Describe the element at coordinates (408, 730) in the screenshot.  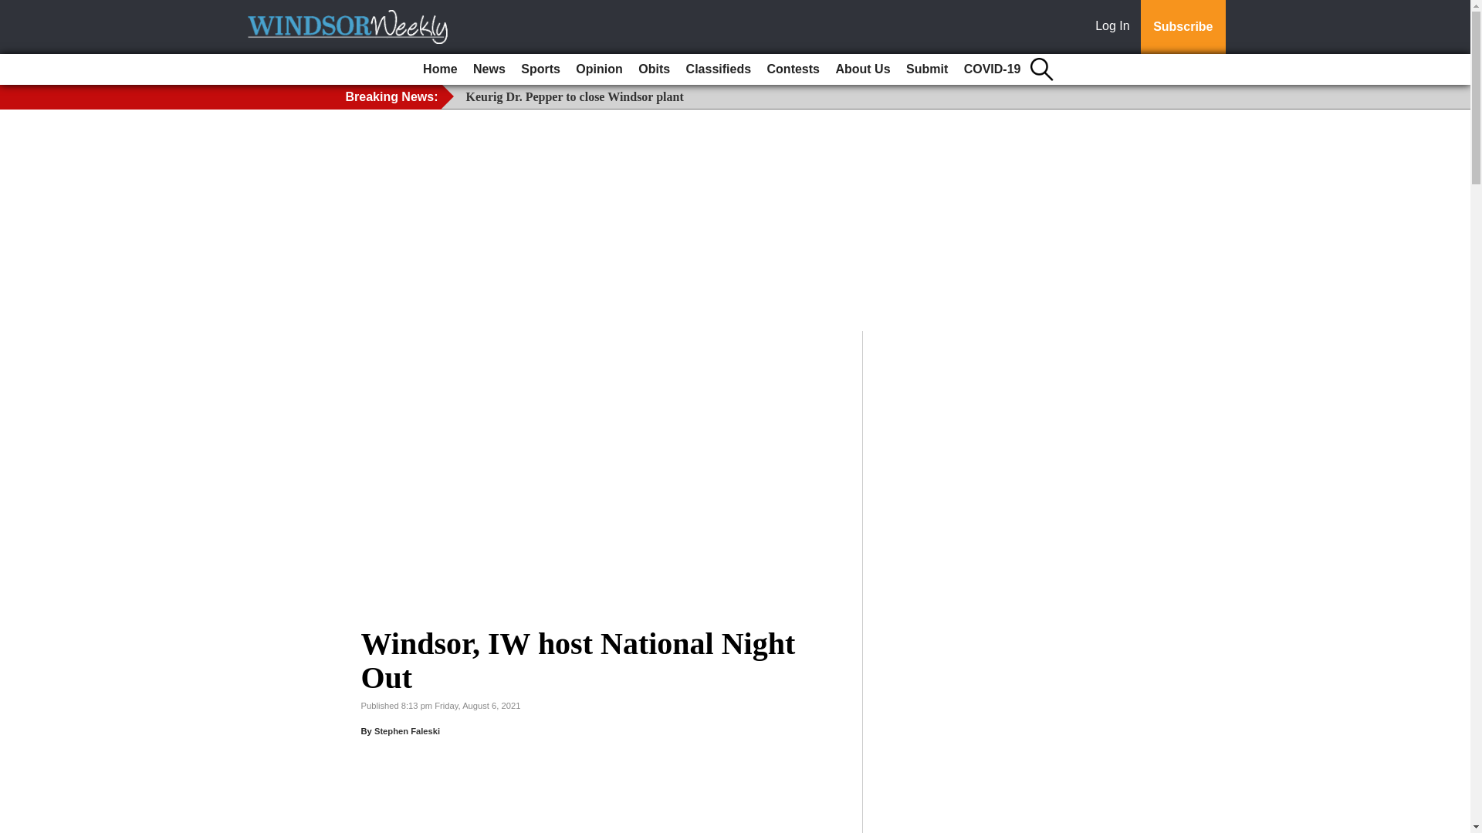
I see `Stephen Faleski` at that location.